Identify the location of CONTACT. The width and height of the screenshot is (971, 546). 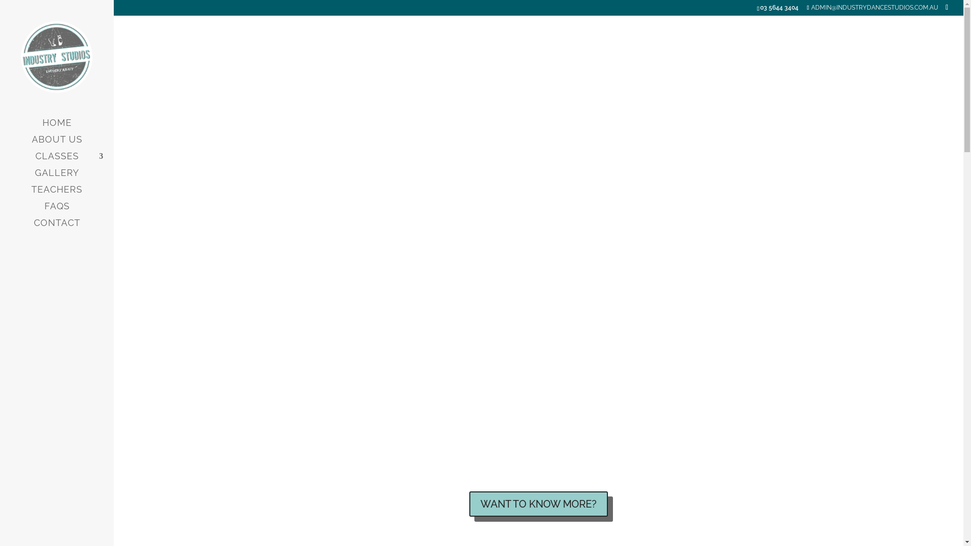
(67, 227).